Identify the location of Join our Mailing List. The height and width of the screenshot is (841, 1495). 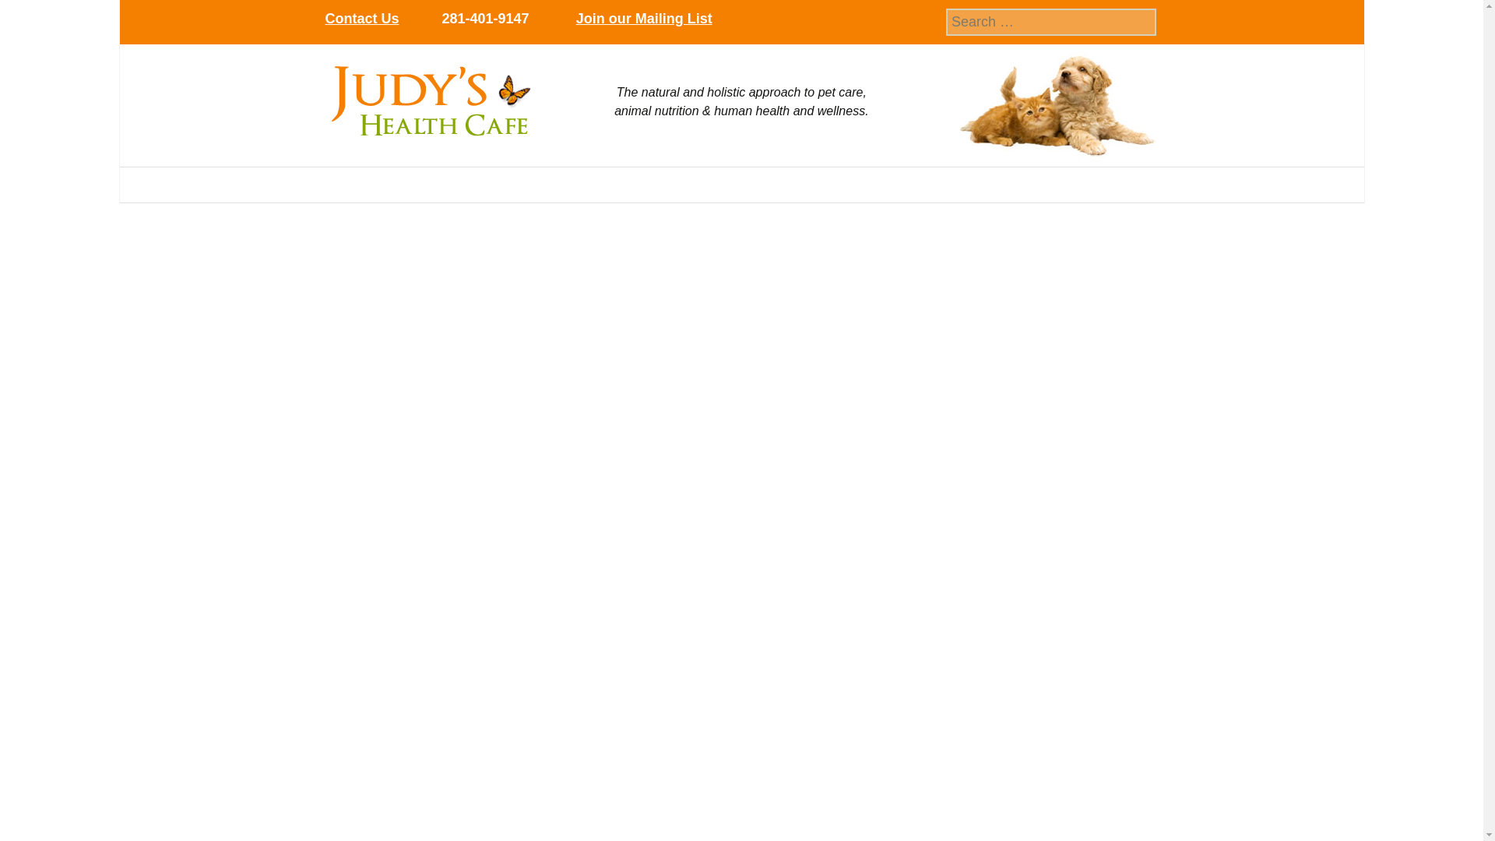
(644, 19).